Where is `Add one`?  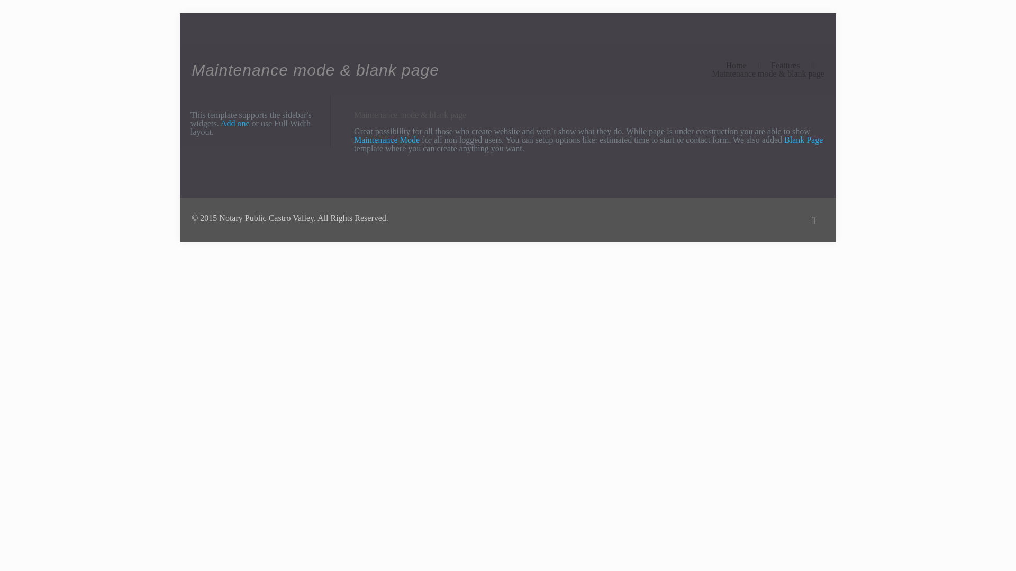 Add one is located at coordinates (235, 123).